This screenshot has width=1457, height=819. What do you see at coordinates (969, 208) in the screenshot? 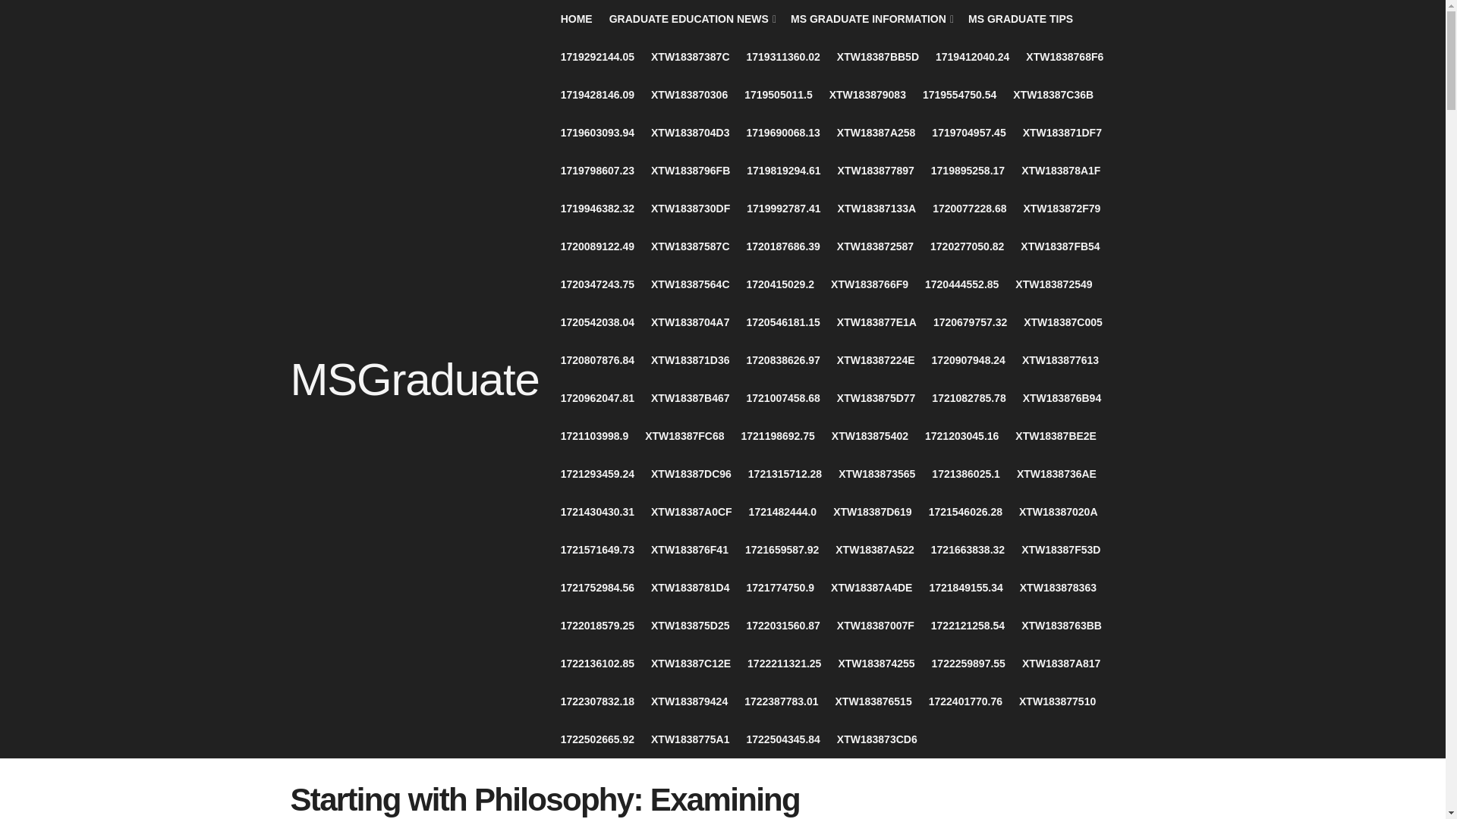
I see `1720077228.68` at bounding box center [969, 208].